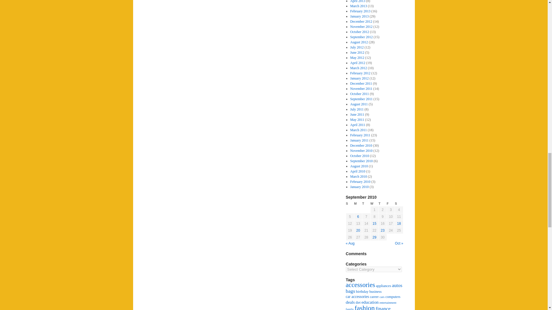 The image size is (552, 310). What do you see at coordinates (390, 204) in the screenshot?
I see `Friday` at bounding box center [390, 204].